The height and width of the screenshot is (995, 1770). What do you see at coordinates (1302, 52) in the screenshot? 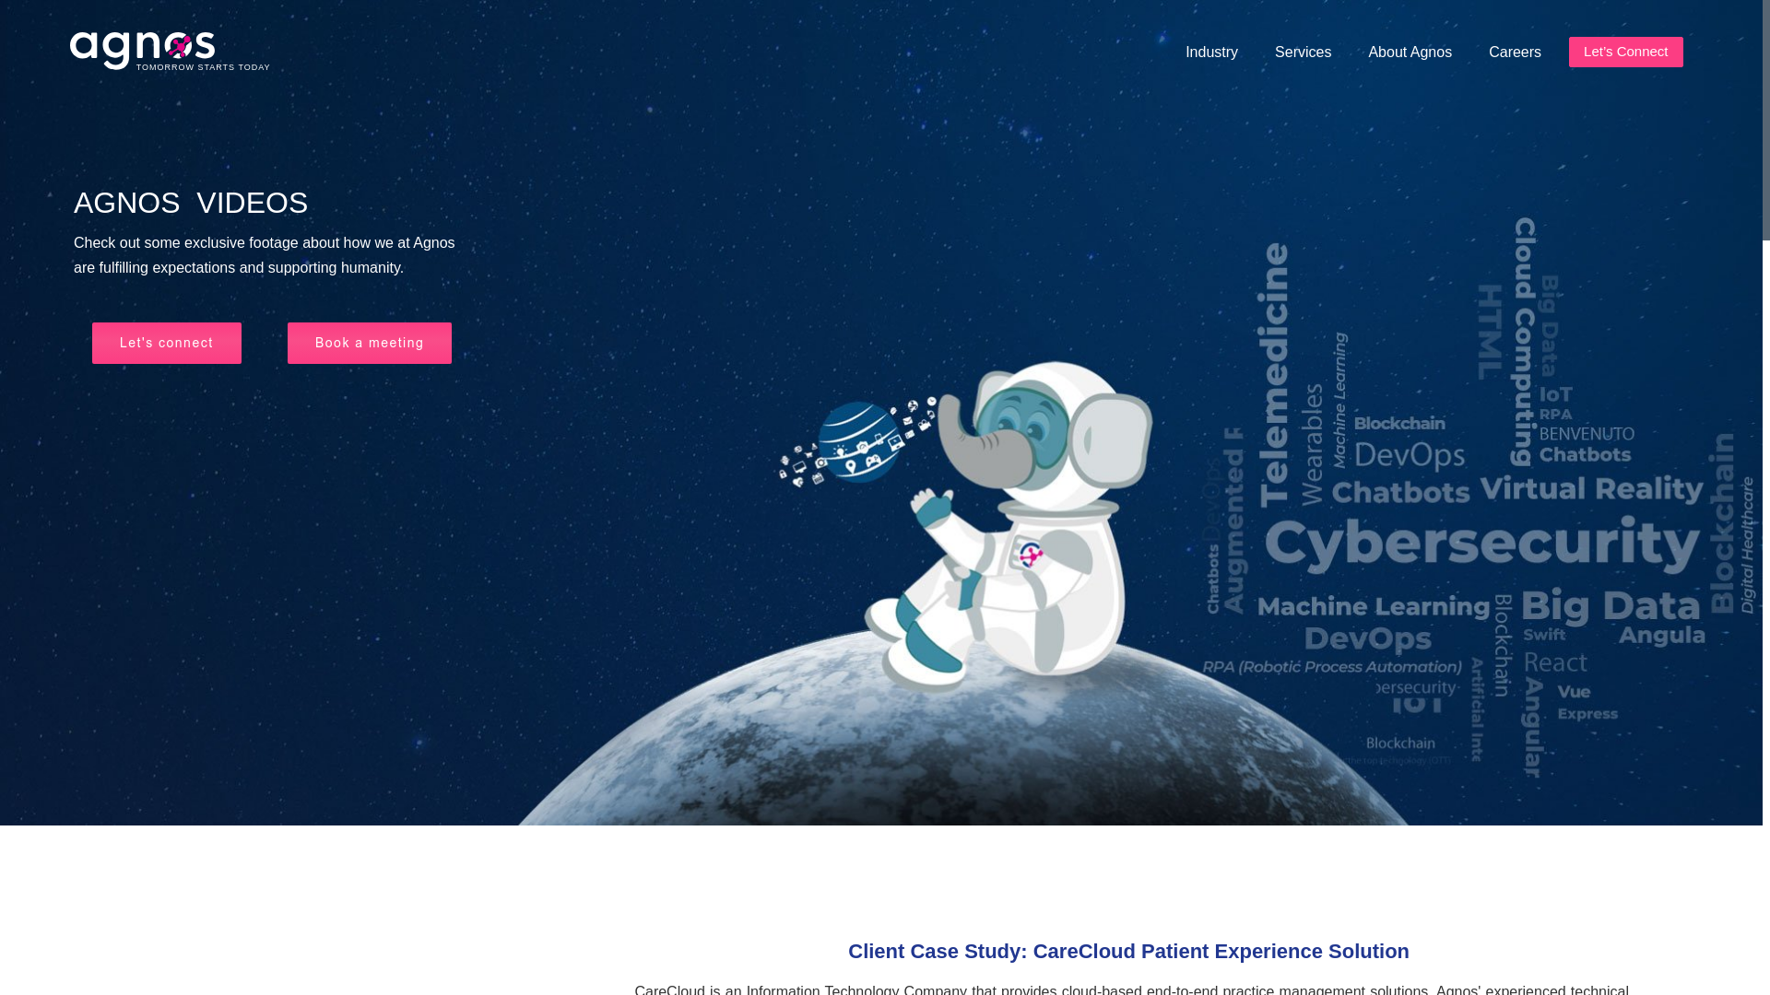
I see `Services` at bounding box center [1302, 52].